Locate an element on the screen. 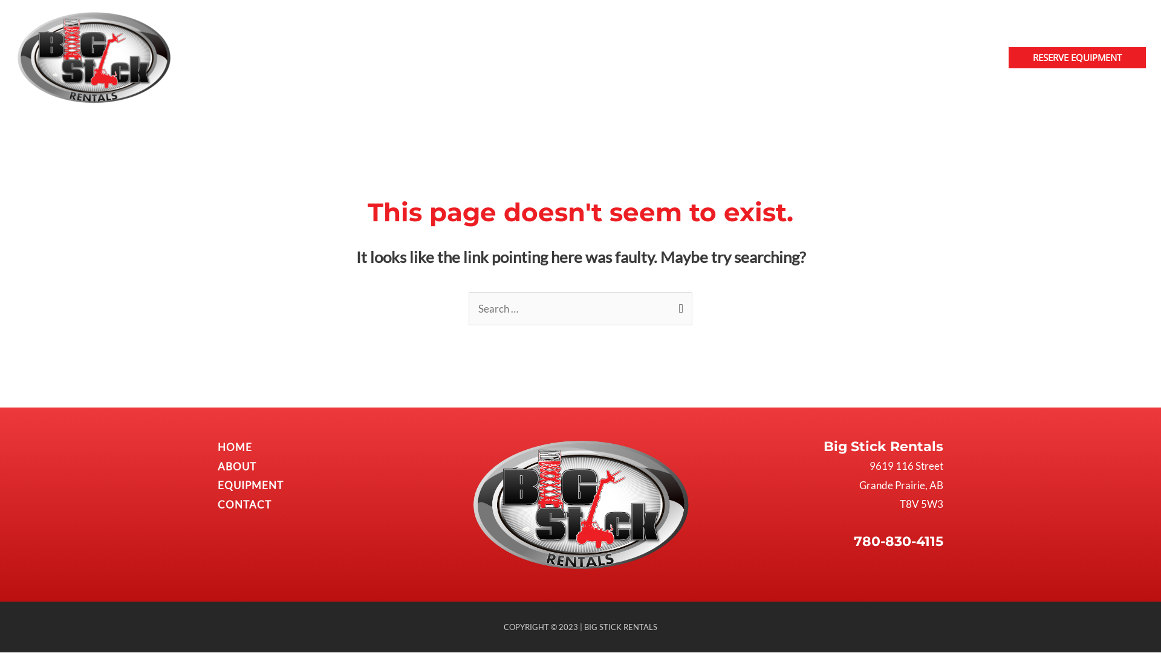  ABOUT is located at coordinates (828, 57).